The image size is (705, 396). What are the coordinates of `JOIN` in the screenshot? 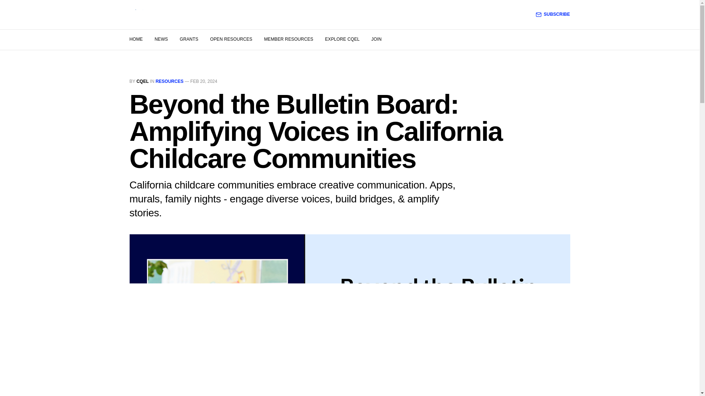 It's located at (376, 39).